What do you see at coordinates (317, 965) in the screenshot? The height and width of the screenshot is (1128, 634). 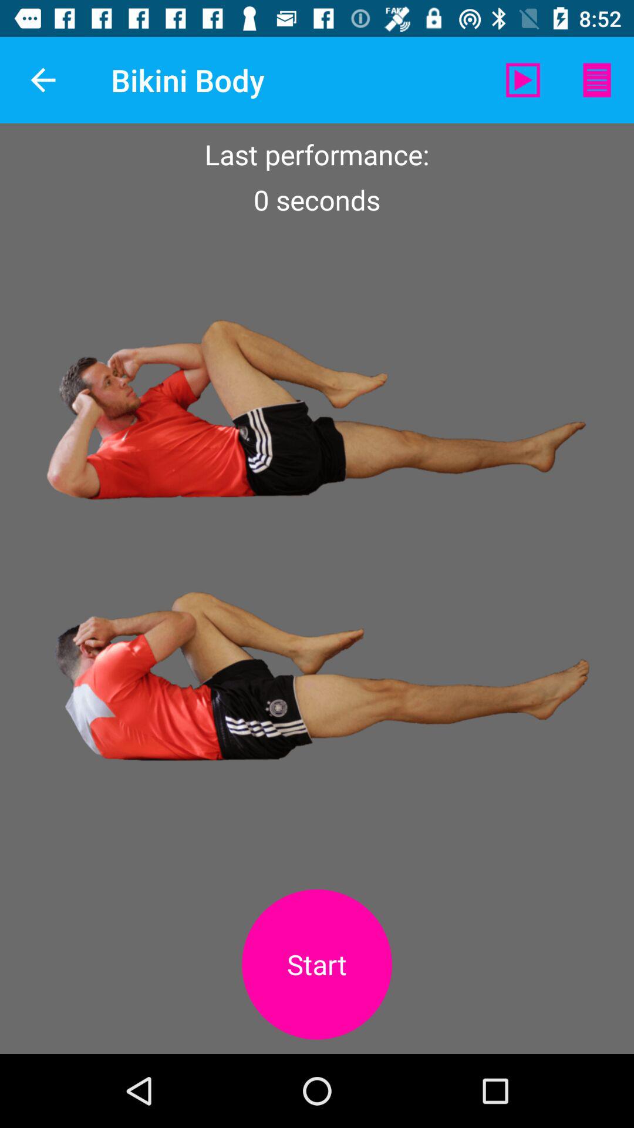 I see `start` at bounding box center [317, 965].